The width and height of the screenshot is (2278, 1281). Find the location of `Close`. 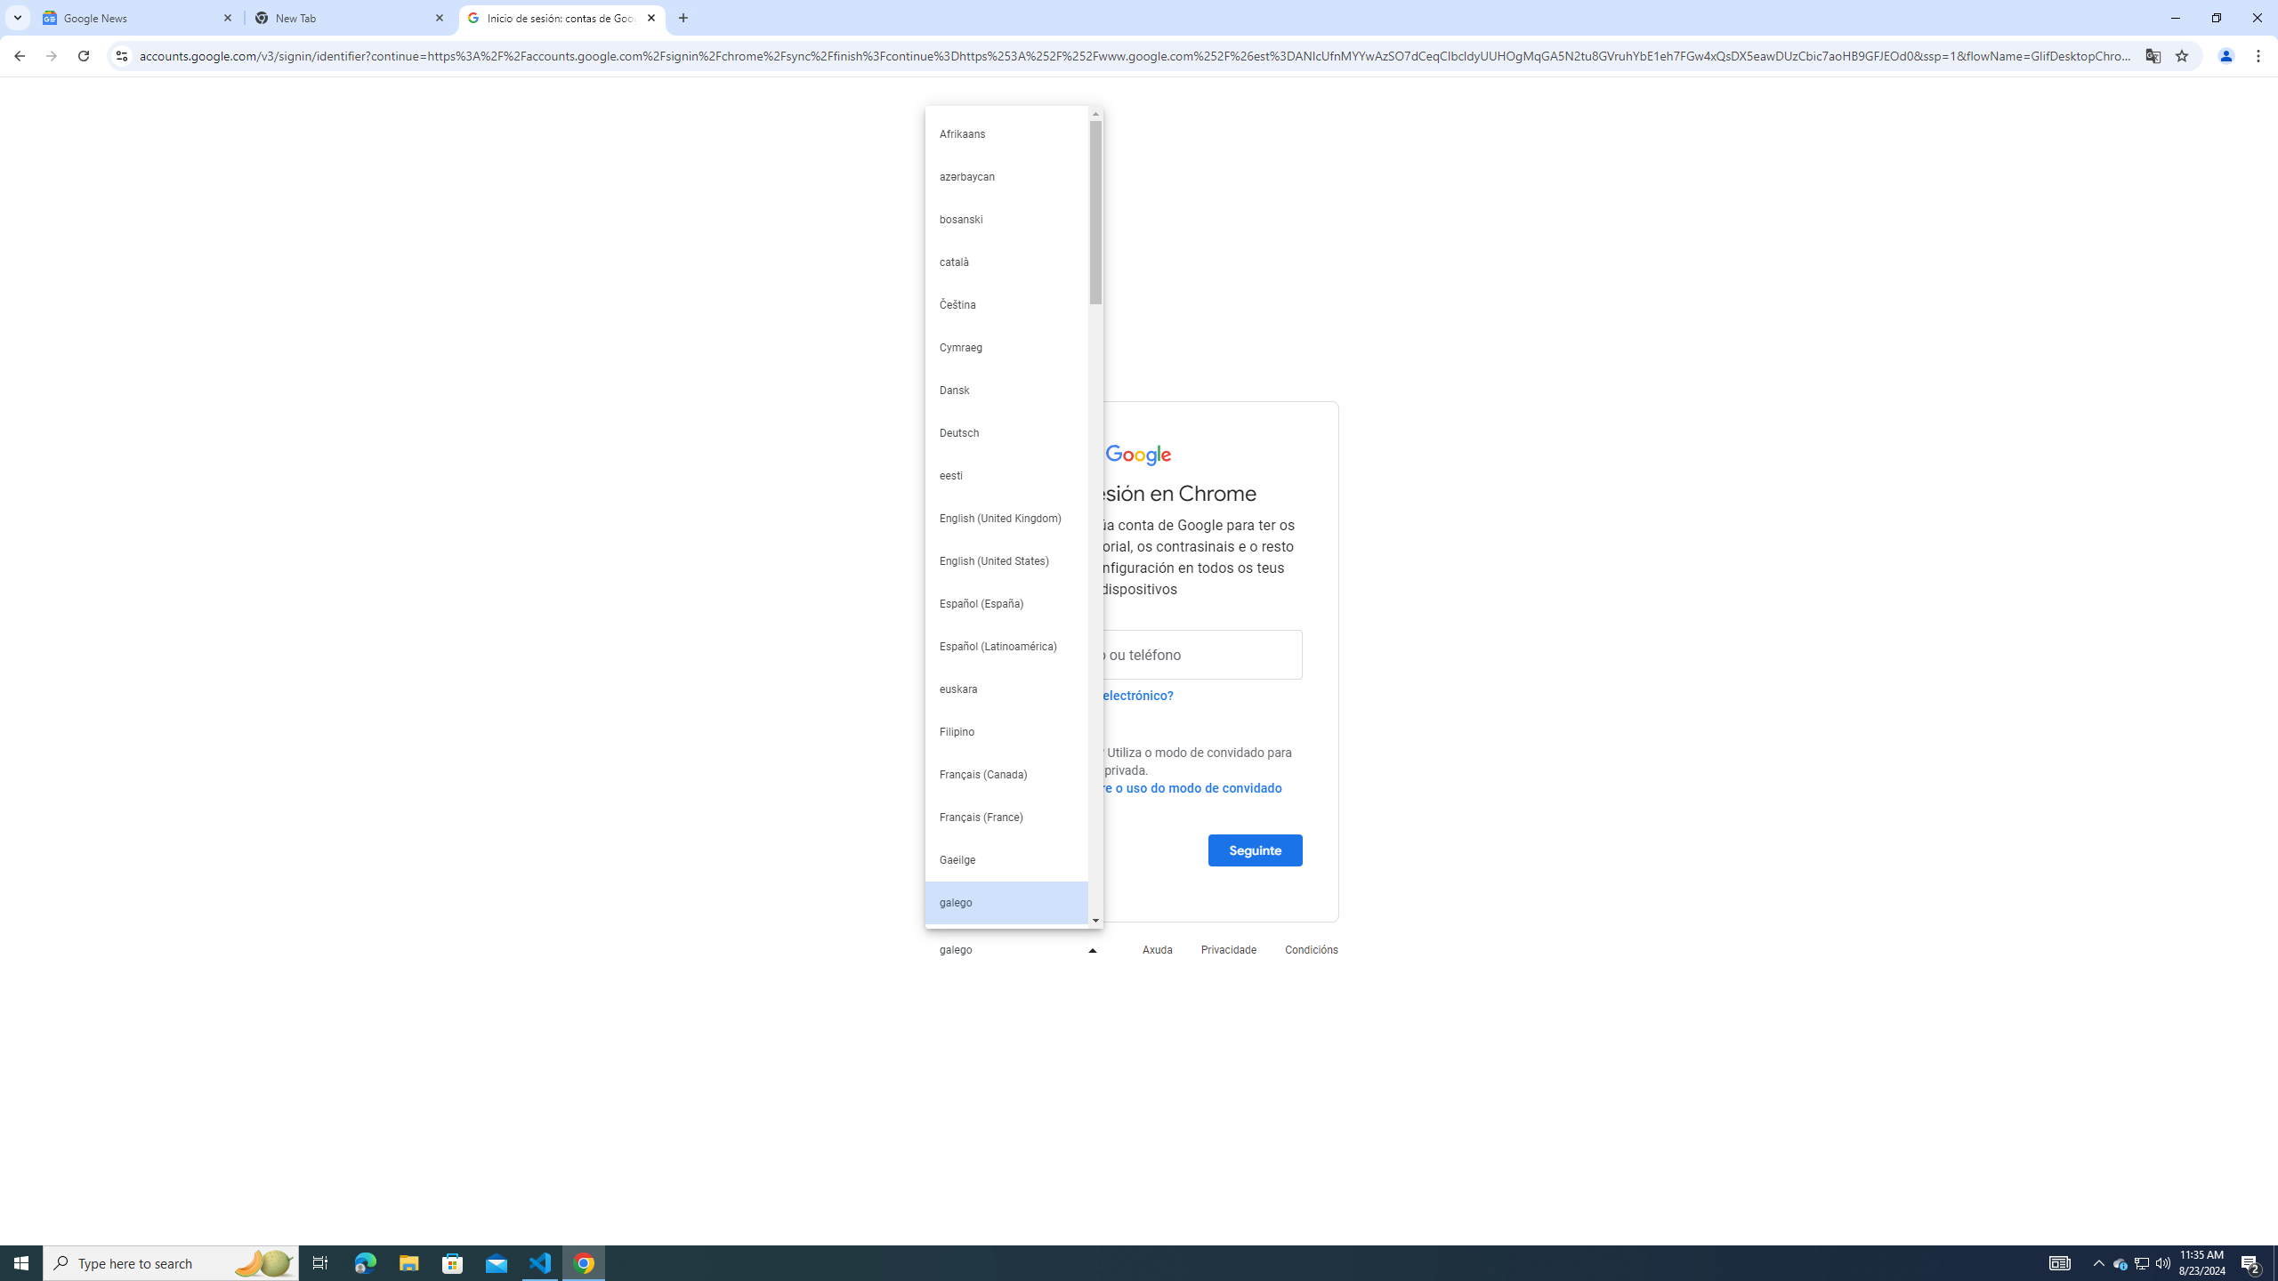

Close is located at coordinates (650, 18).